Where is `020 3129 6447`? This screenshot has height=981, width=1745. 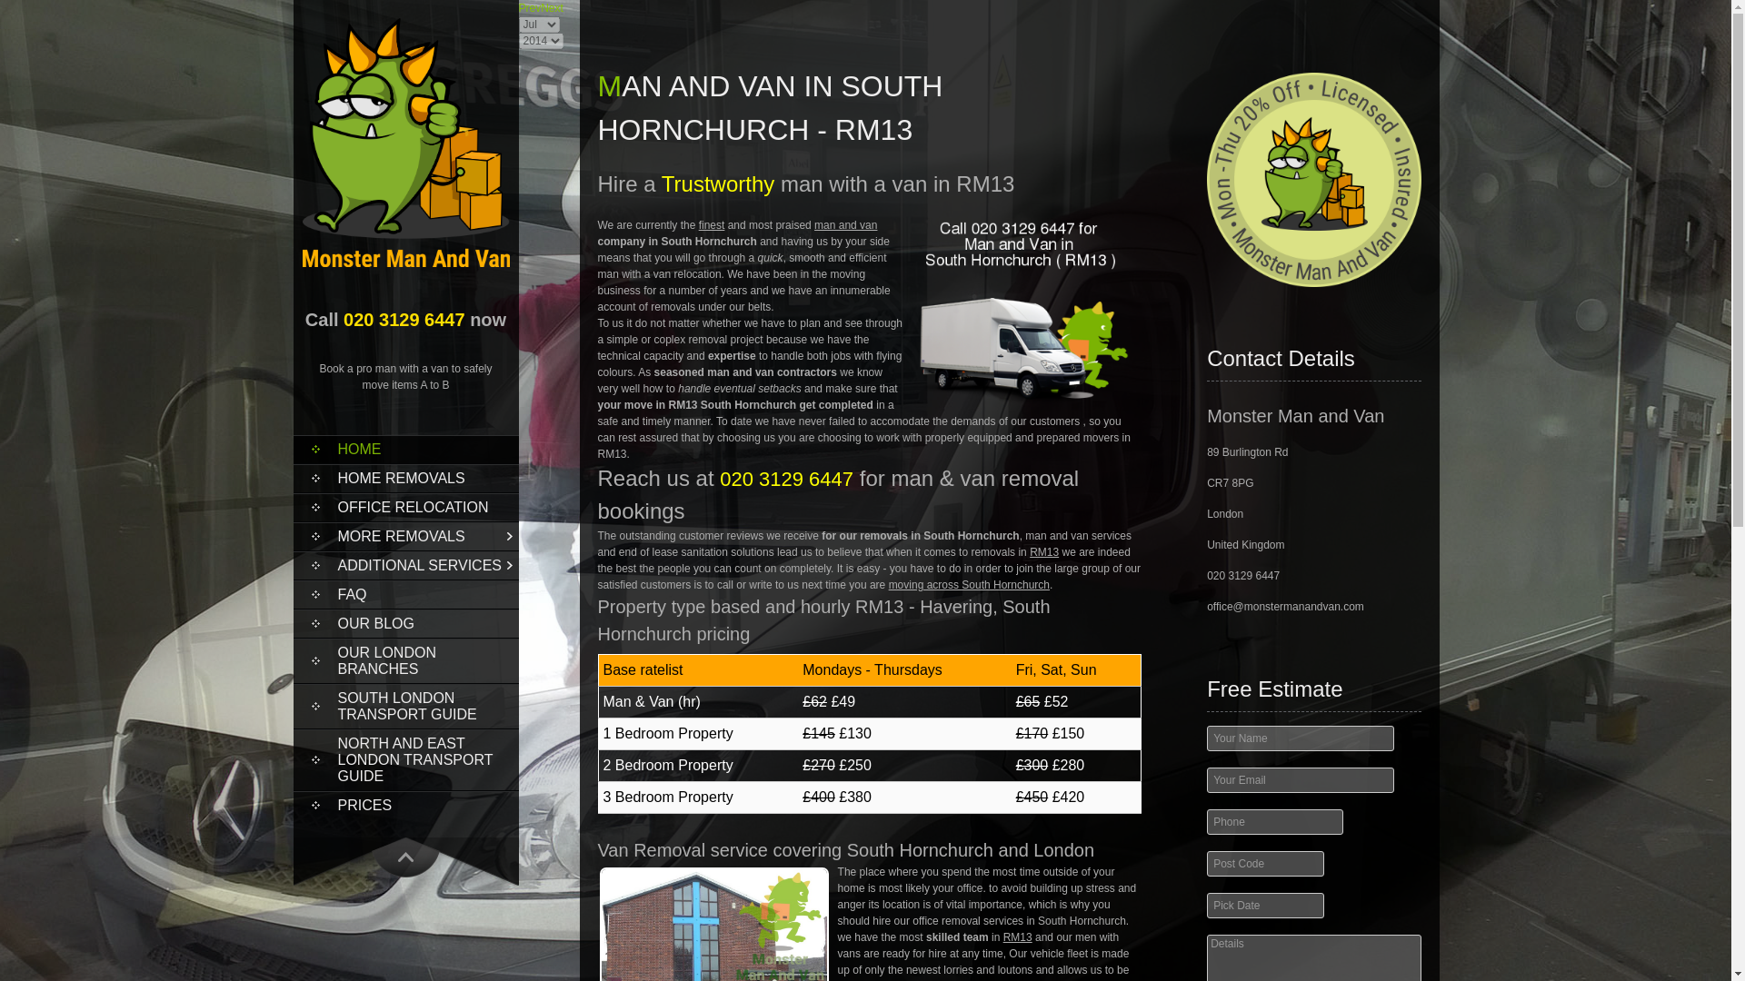 020 3129 6447 is located at coordinates (404, 320).